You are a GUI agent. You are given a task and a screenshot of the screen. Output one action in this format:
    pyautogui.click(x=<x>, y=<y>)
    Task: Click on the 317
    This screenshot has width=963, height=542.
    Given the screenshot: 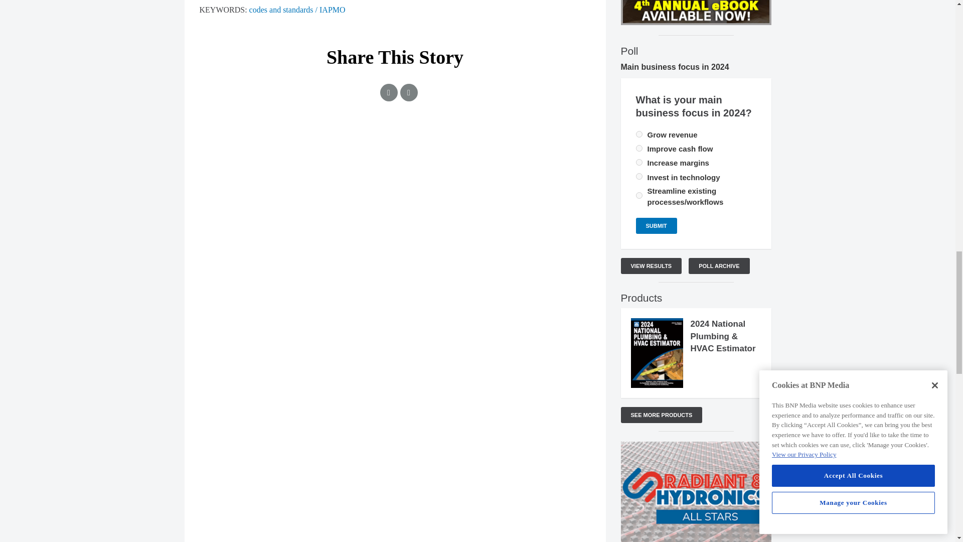 What is the action you would take?
    pyautogui.click(x=639, y=163)
    